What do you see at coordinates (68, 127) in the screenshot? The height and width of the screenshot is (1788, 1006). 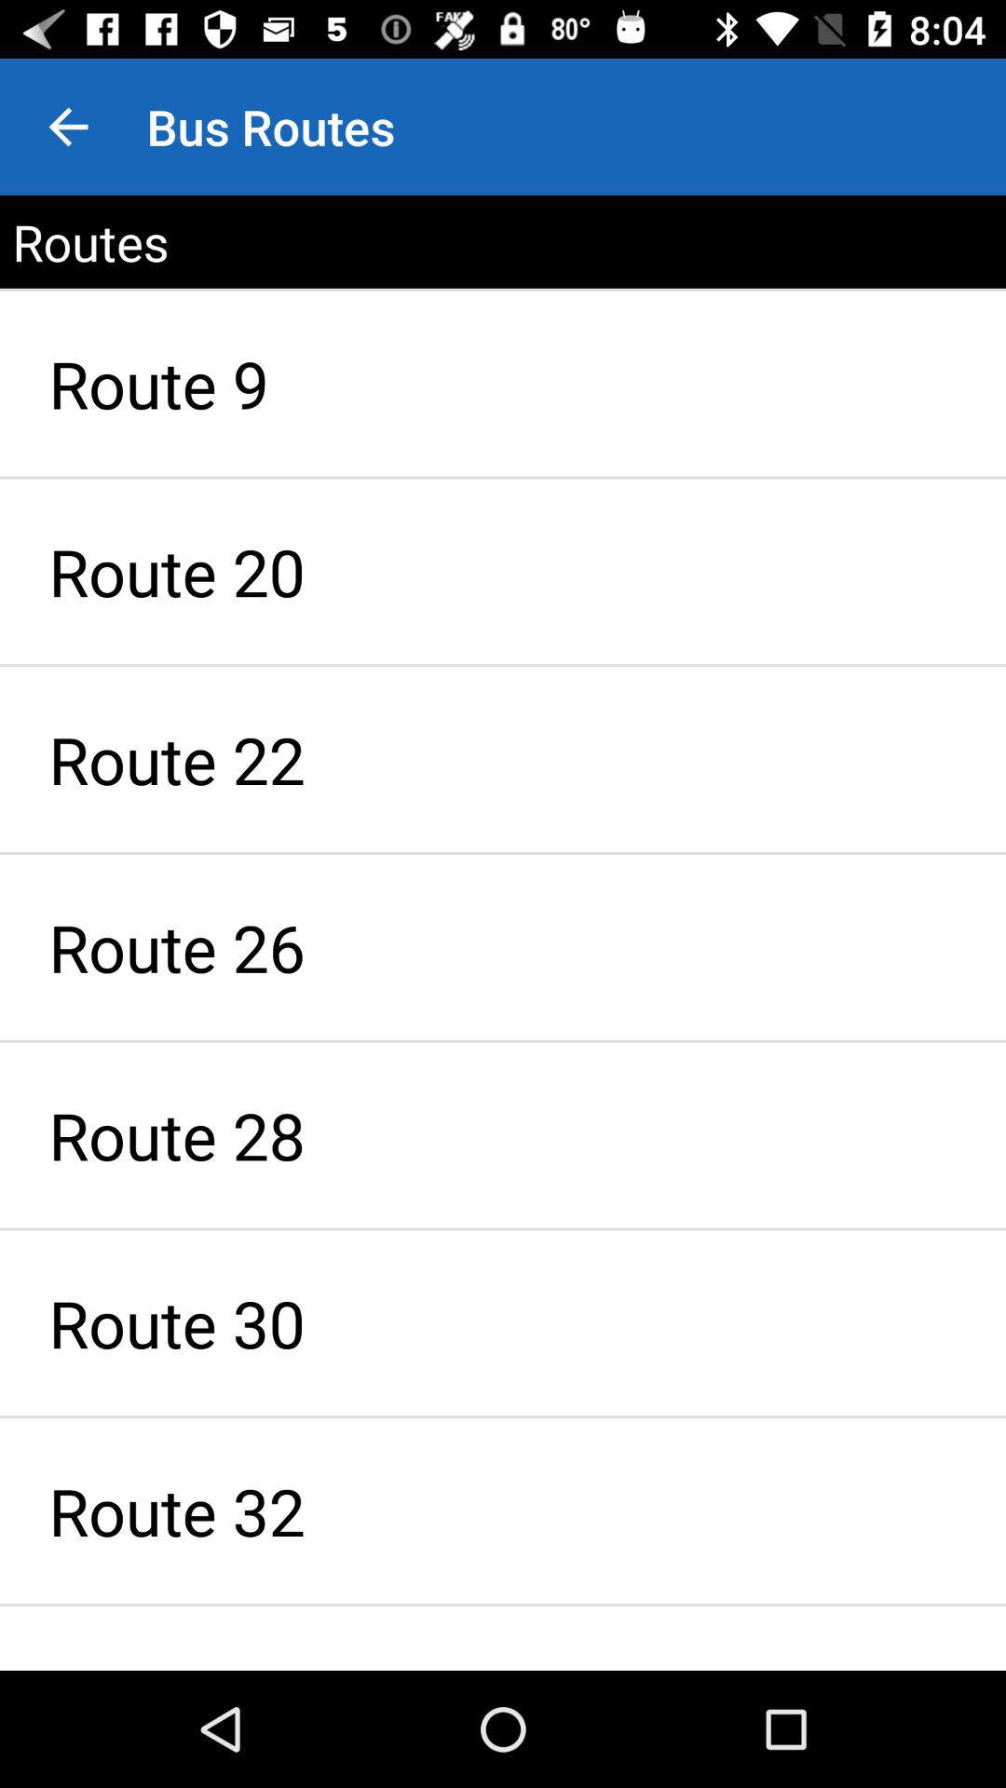 I see `launch item above the routes item` at bounding box center [68, 127].